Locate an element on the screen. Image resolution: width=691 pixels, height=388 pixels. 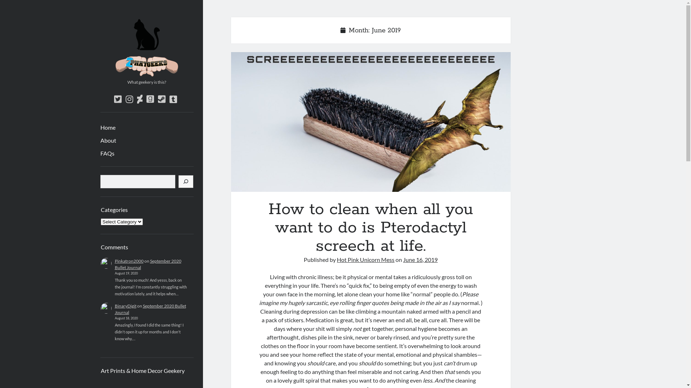
June 16, 2019 is located at coordinates (420, 259).